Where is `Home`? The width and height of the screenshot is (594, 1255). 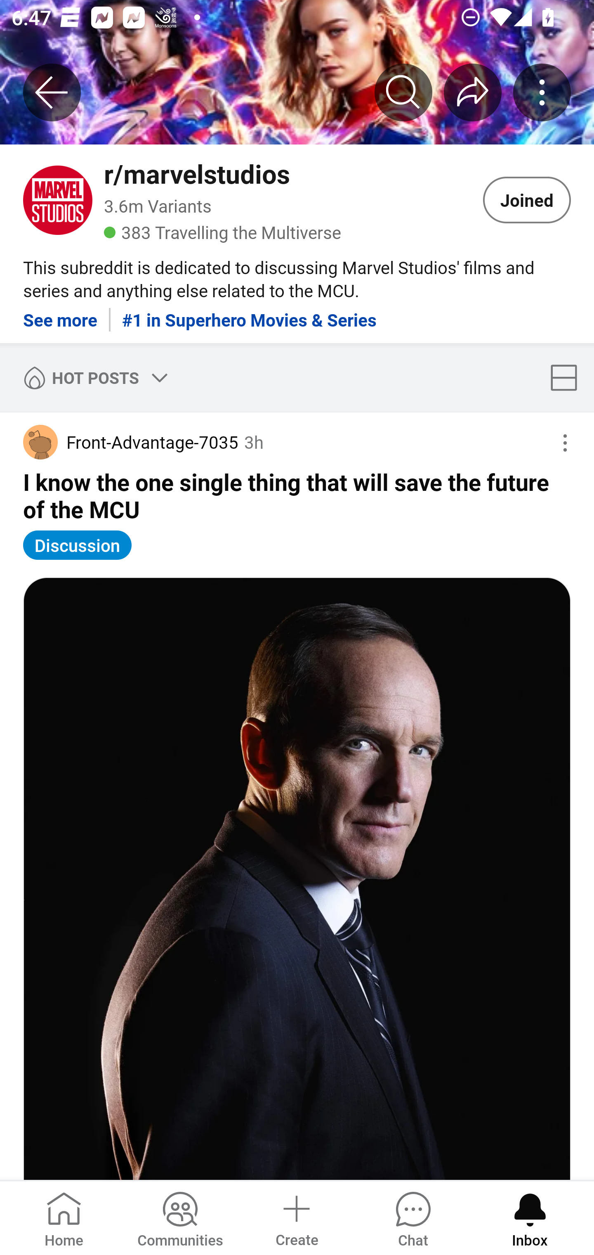
Home is located at coordinates (64, 1217).